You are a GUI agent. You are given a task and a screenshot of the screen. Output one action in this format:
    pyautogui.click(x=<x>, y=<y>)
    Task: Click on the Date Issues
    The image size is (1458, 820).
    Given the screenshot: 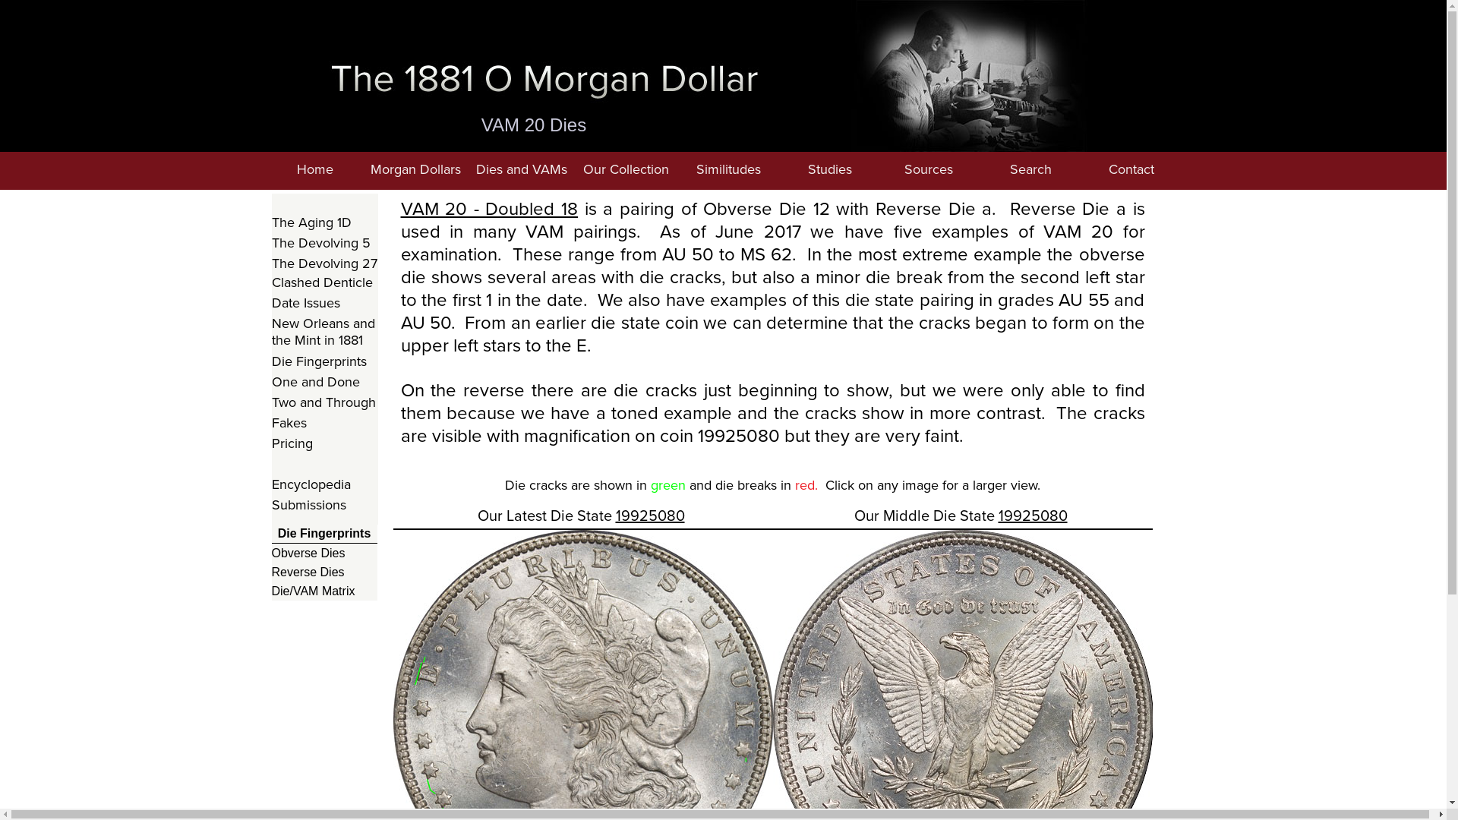 What is the action you would take?
    pyautogui.click(x=325, y=304)
    